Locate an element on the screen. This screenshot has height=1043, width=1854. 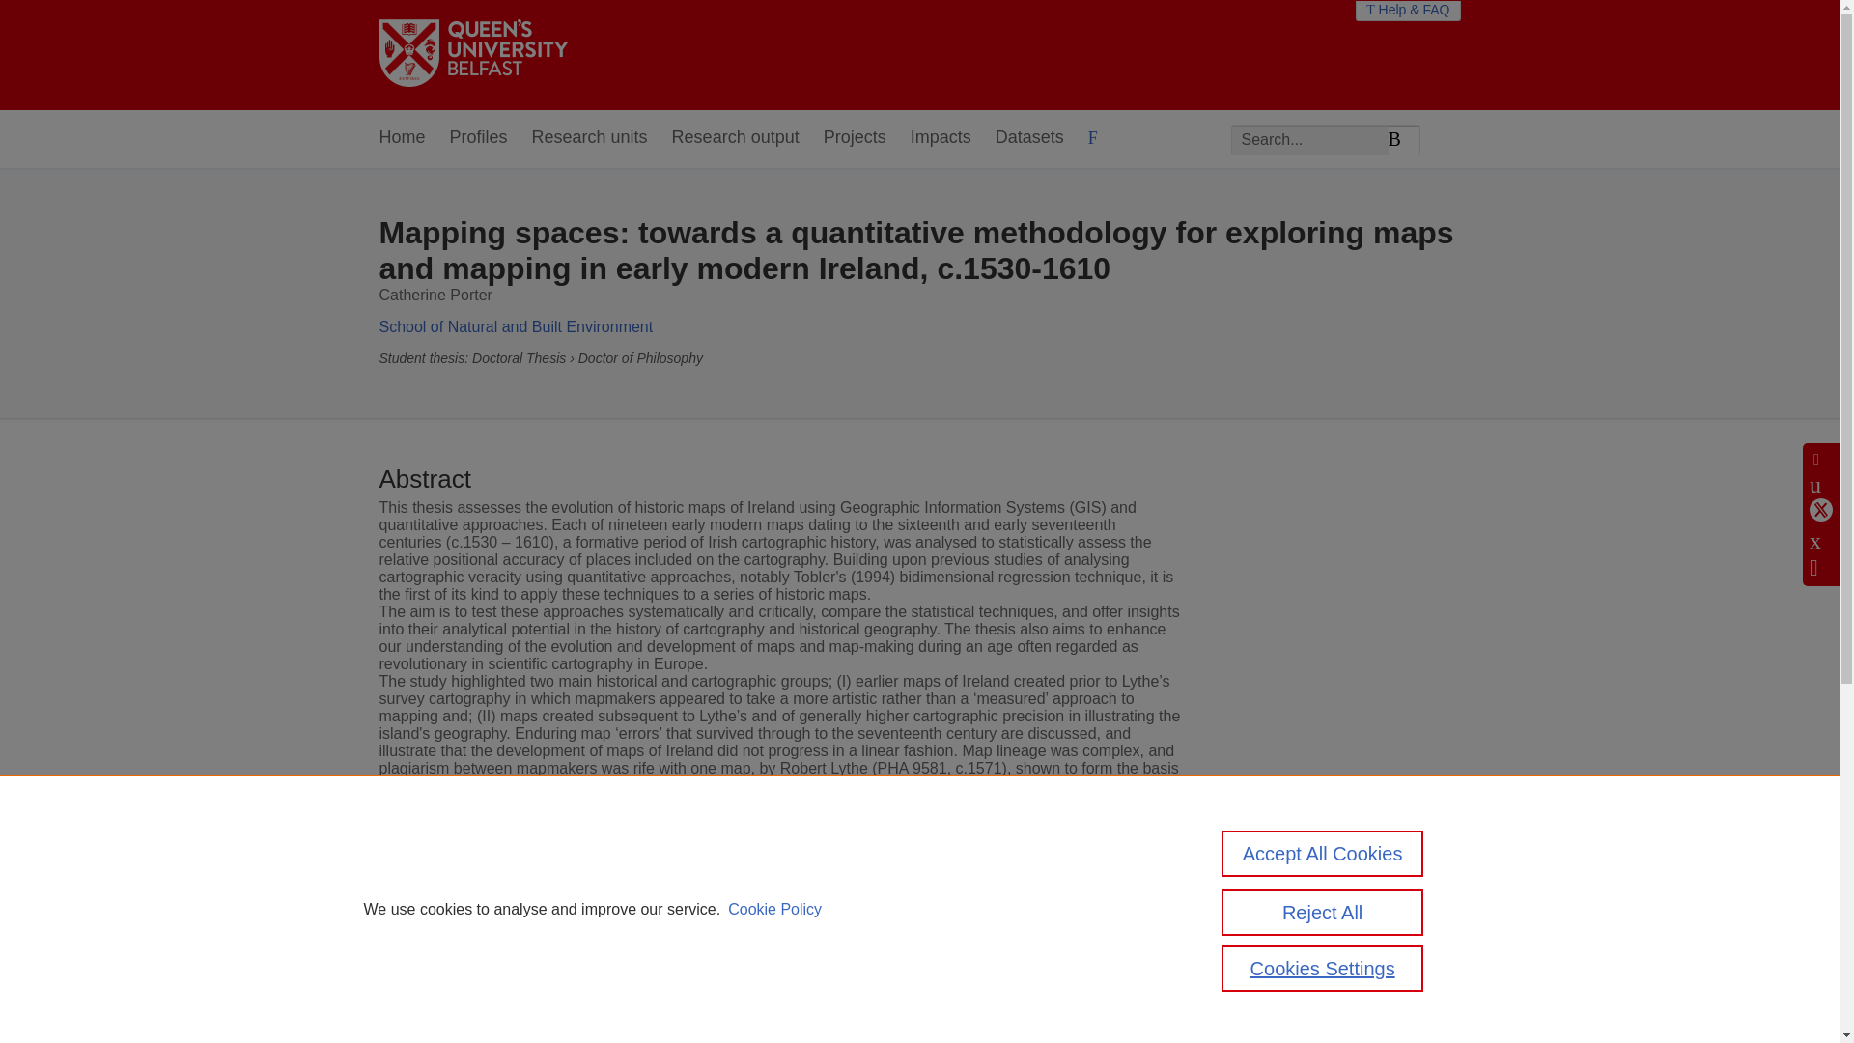
Queen's University Belfast Home is located at coordinates (472, 54).